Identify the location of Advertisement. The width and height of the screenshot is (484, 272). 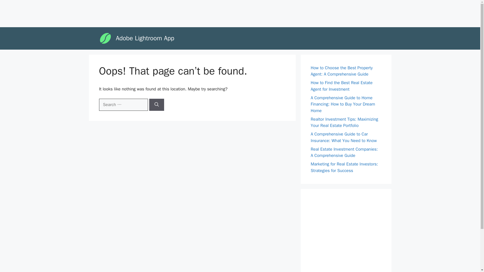
(95, 13).